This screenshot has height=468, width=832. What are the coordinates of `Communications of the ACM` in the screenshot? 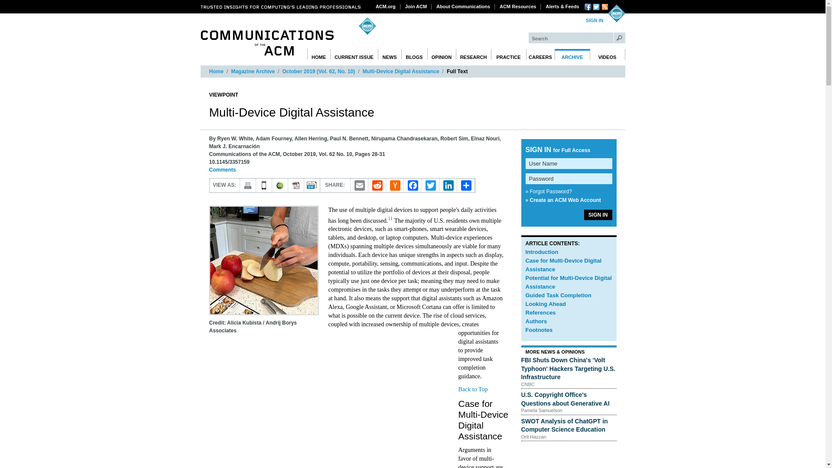 It's located at (267, 43).